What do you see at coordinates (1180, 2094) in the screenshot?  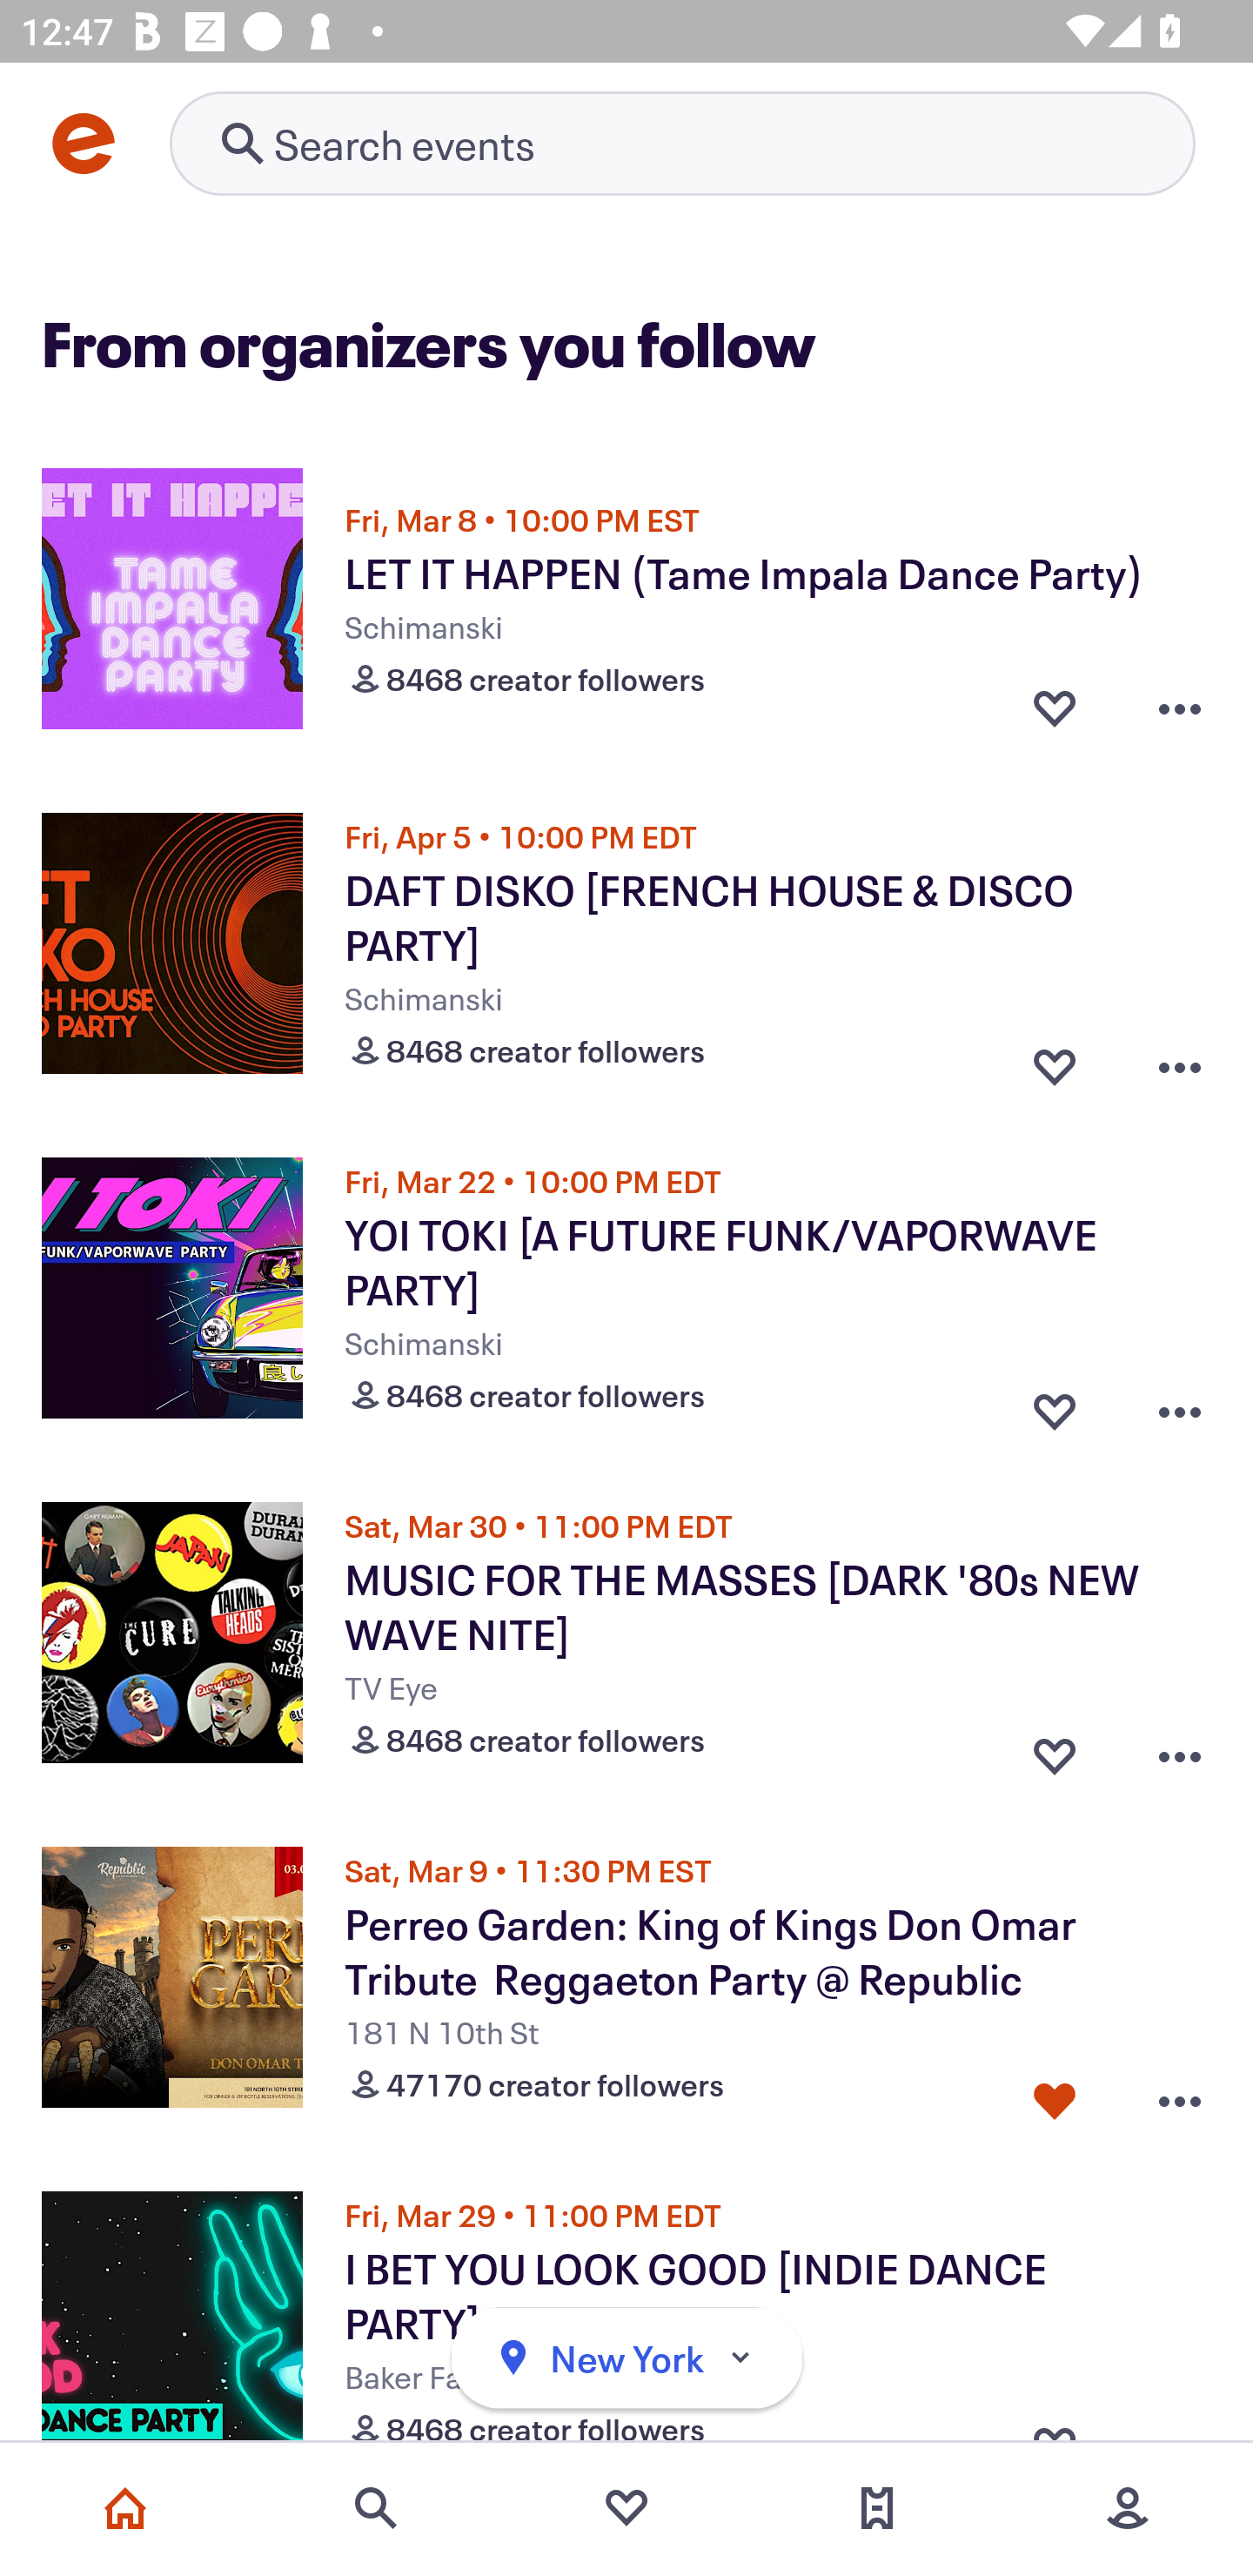 I see `Overflow menu button` at bounding box center [1180, 2094].